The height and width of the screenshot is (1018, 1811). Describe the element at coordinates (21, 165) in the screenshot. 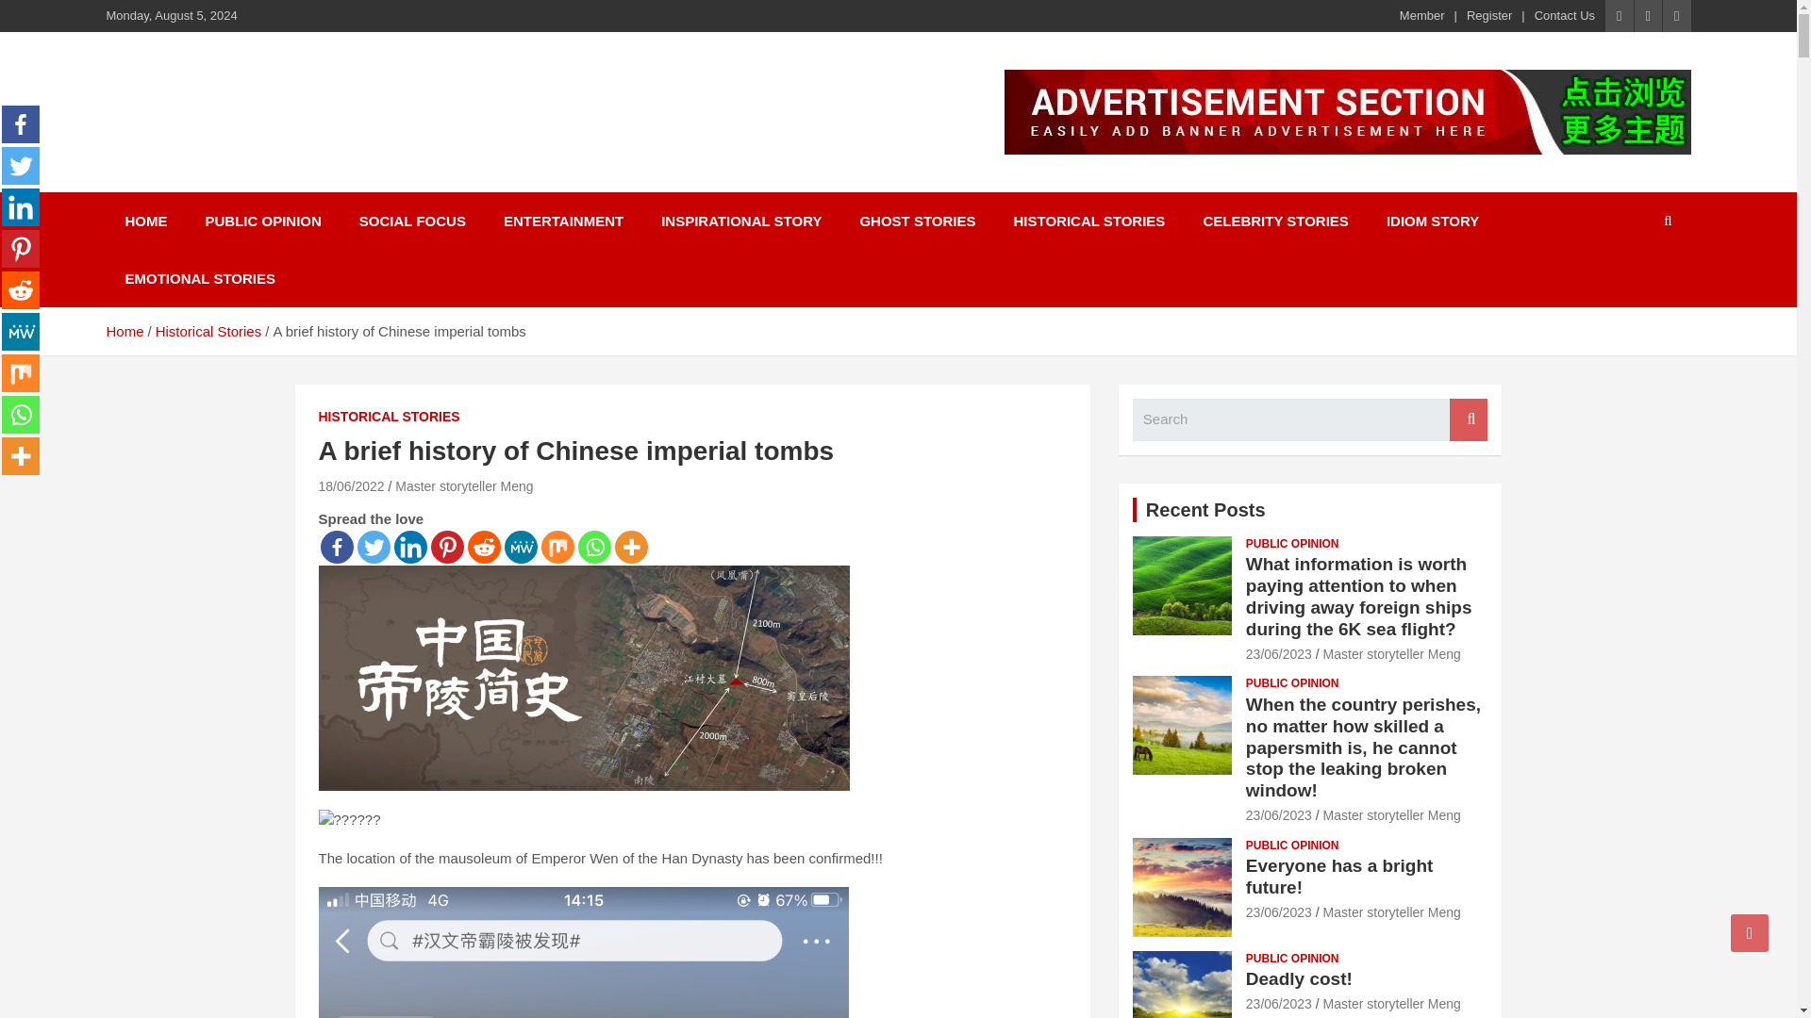

I see `Twitter` at that location.